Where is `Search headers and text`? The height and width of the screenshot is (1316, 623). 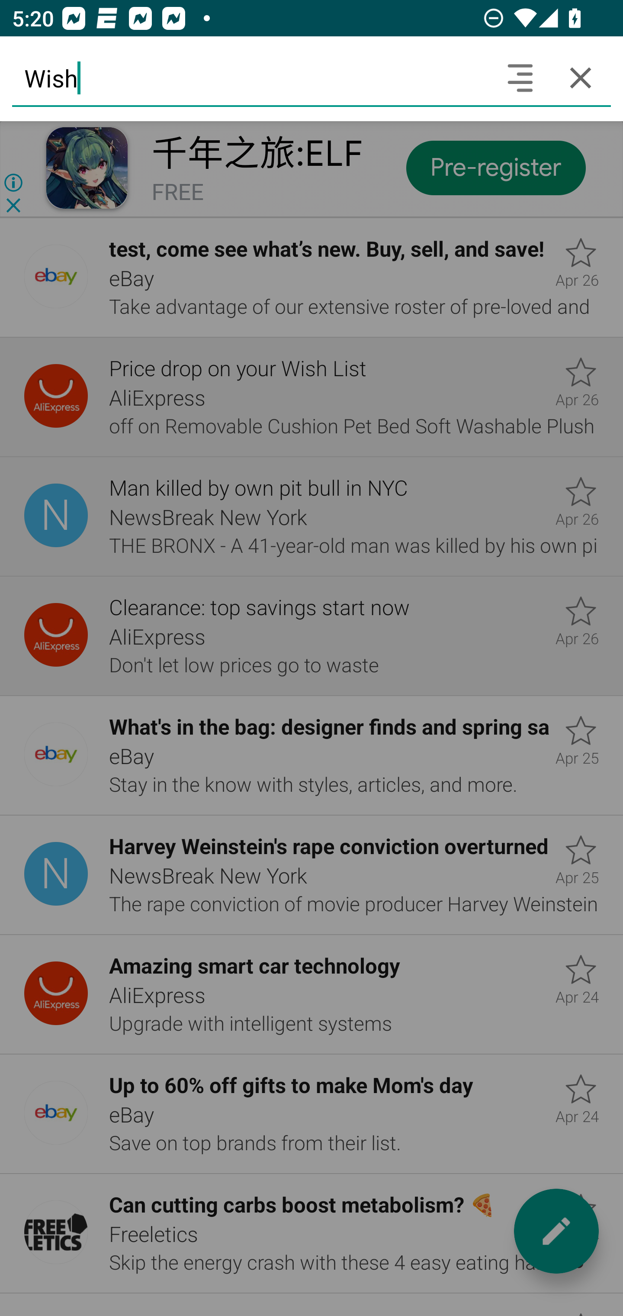
Search headers and text is located at coordinates (520, 77).